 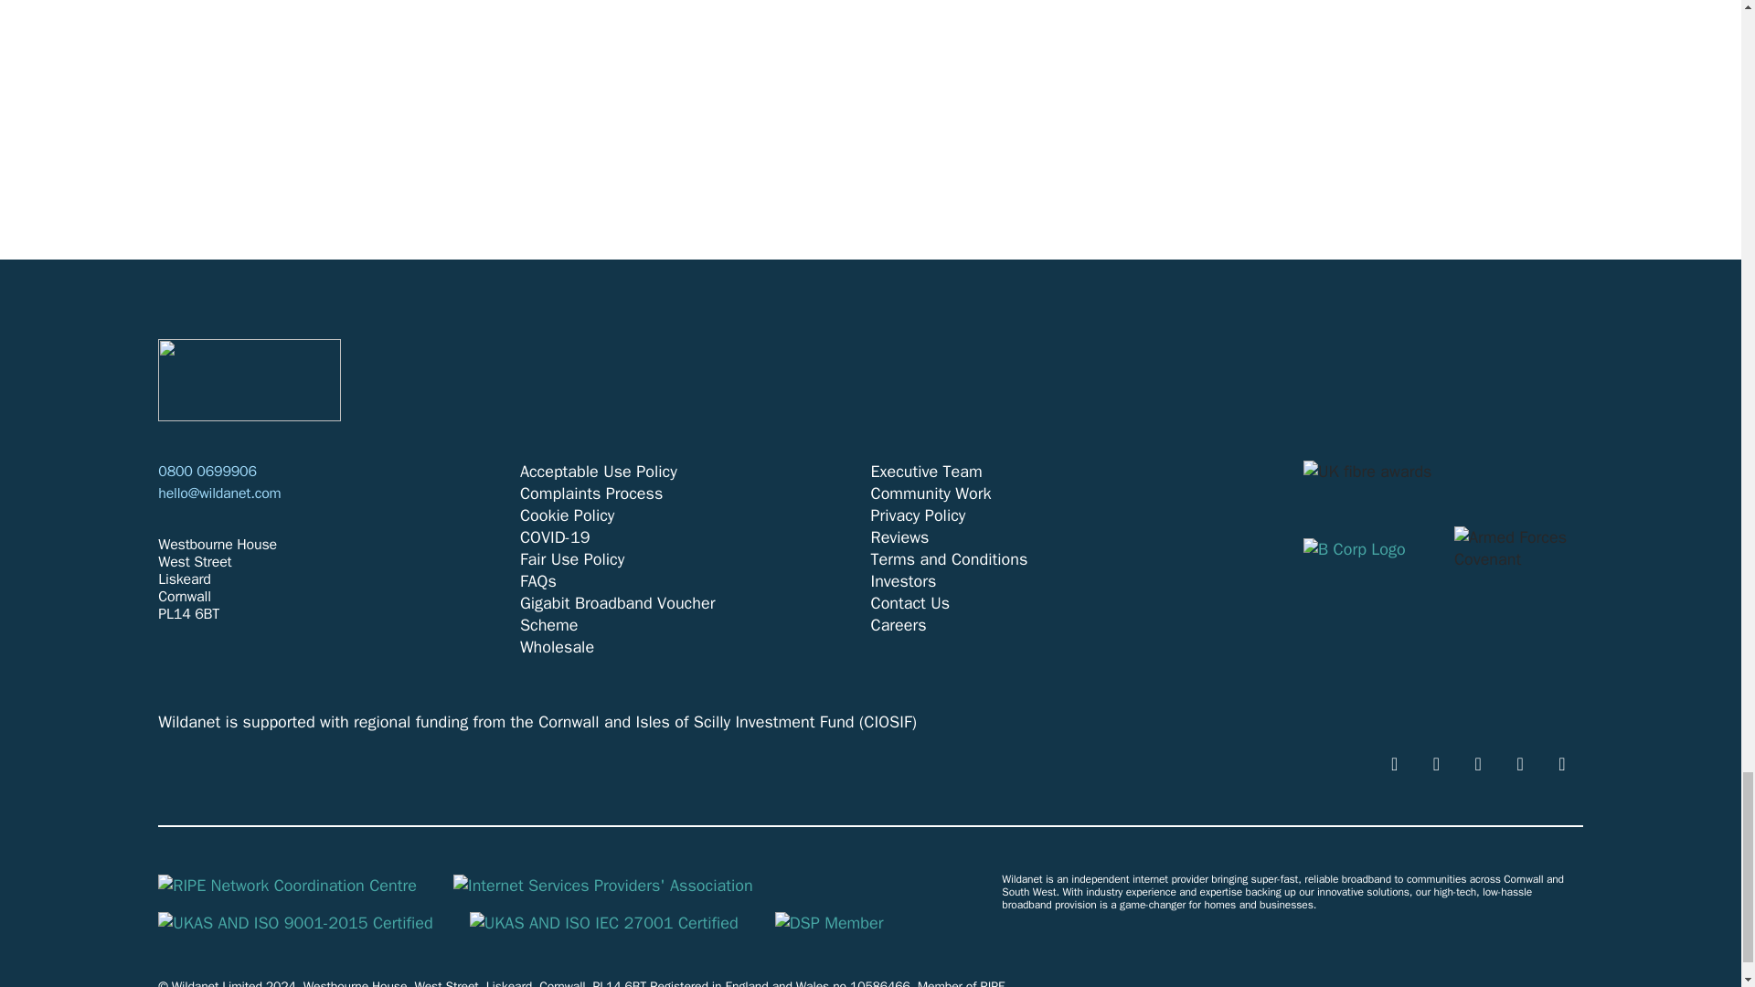 What do you see at coordinates (249, 380) in the screenshot?
I see `Wildanet Logo` at bounding box center [249, 380].